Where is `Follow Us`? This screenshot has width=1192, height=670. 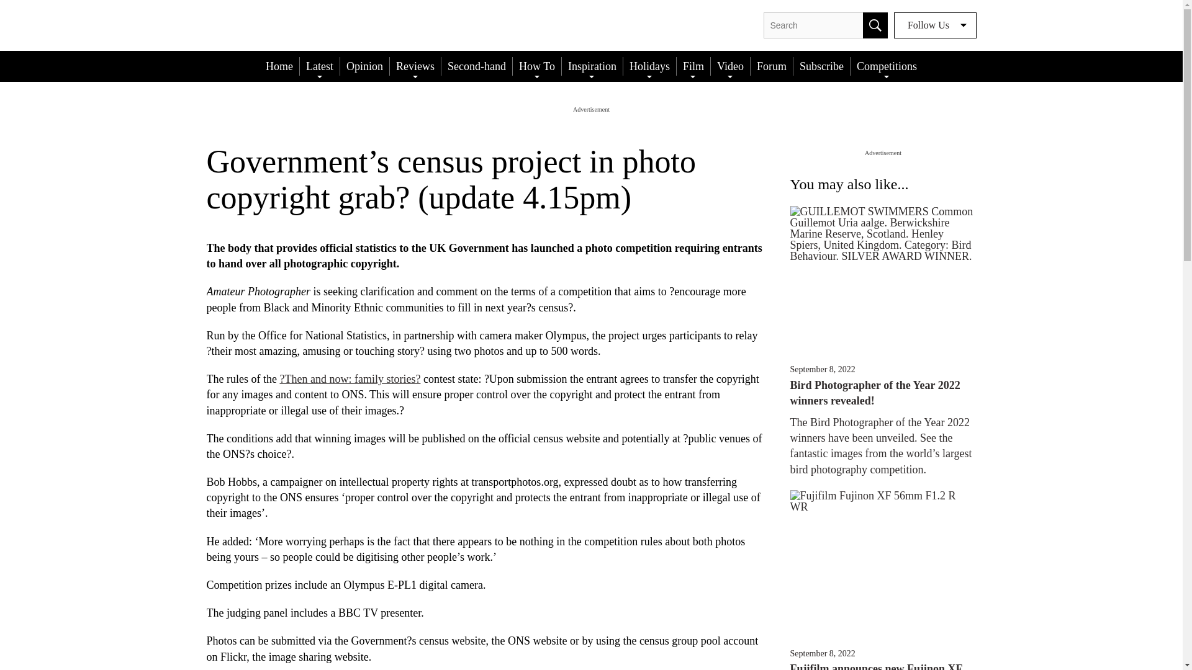 Follow Us is located at coordinates (935, 25).